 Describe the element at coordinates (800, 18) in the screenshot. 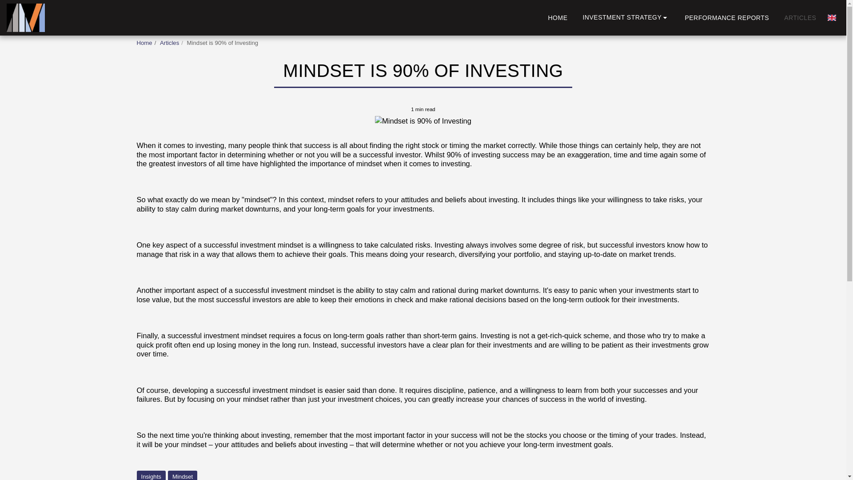

I see `ARTICLES` at that location.